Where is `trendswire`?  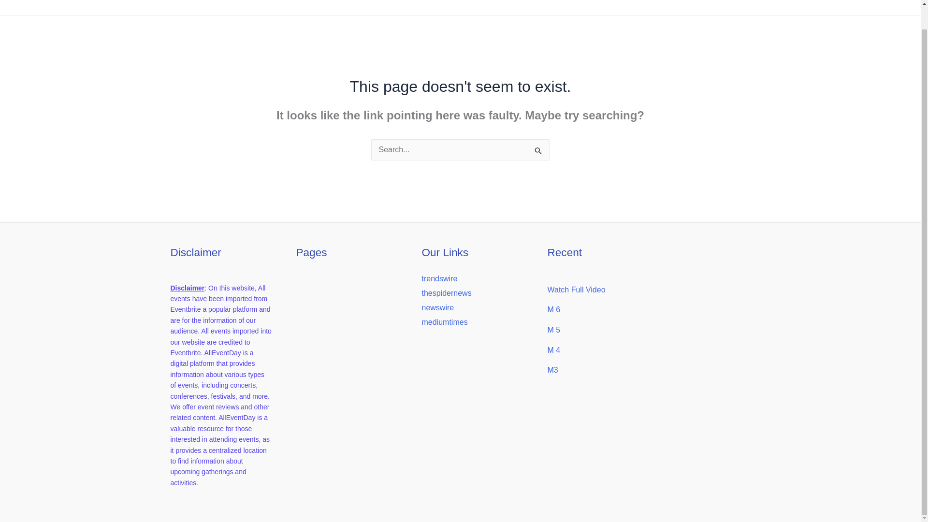 trendswire is located at coordinates (439, 278).